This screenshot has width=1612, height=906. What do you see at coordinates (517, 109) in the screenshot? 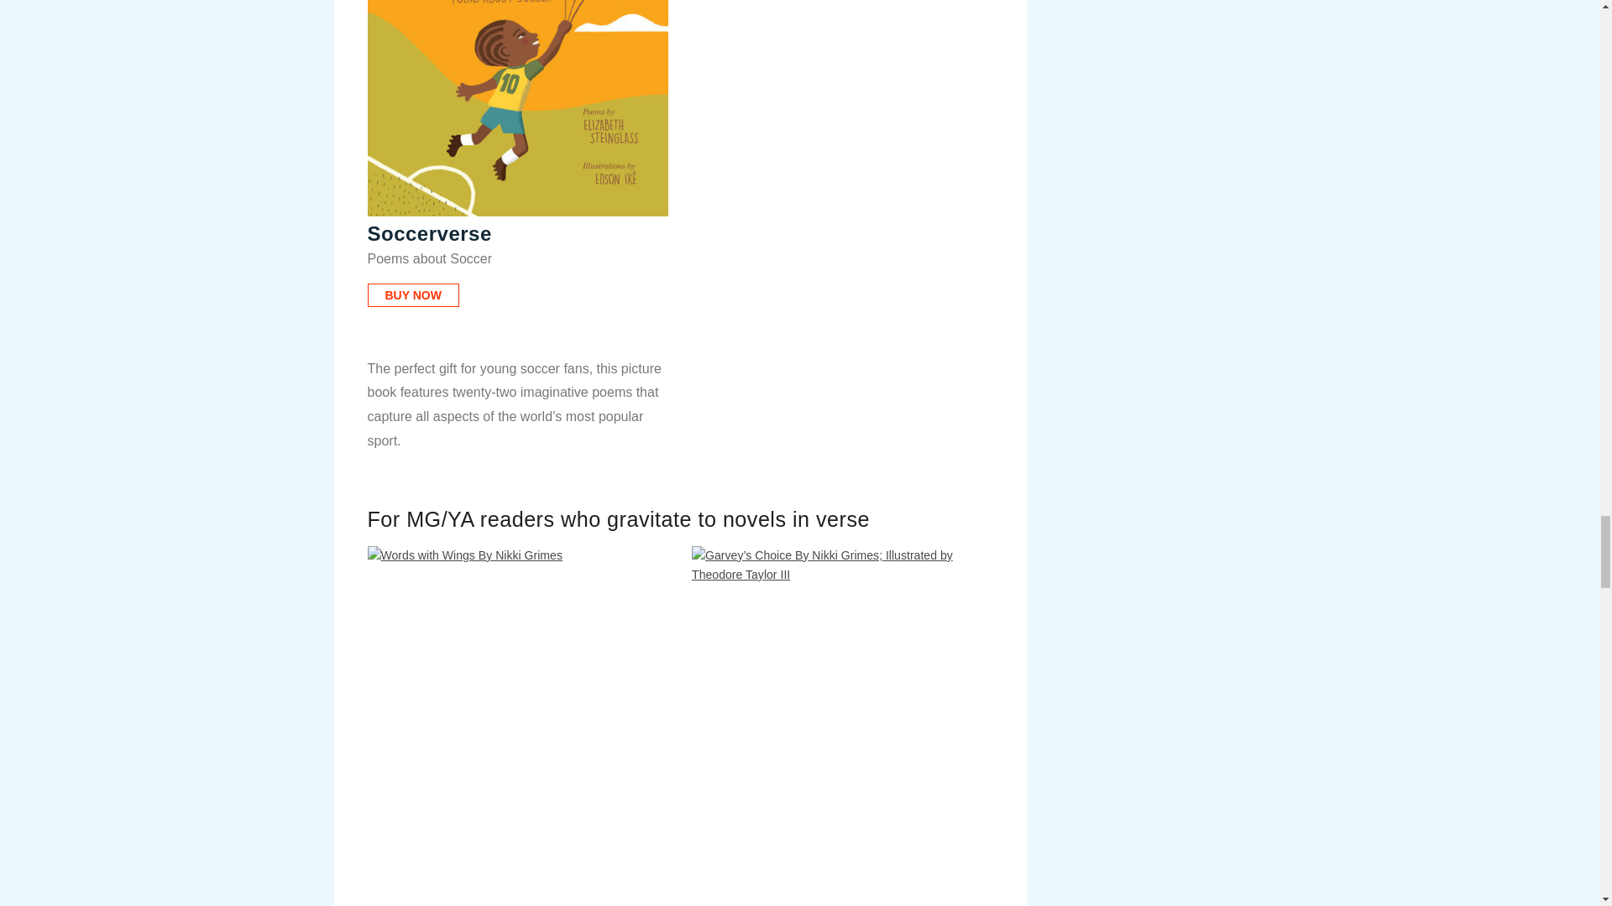
I see `Soccerverse` at bounding box center [517, 109].